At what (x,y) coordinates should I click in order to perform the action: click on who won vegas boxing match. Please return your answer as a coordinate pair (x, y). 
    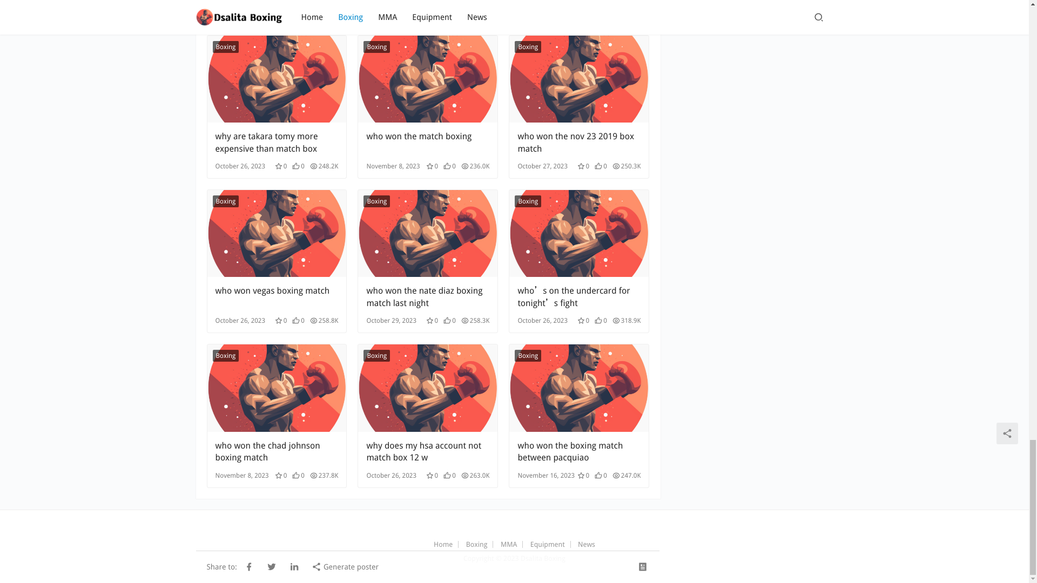
    Looking at the image, I should click on (277, 233).